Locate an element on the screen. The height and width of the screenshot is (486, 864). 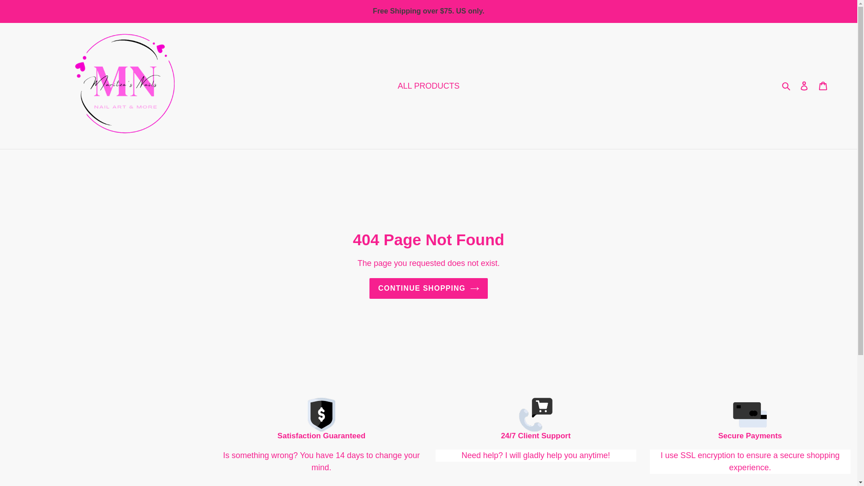
Search is located at coordinates (787, 85).